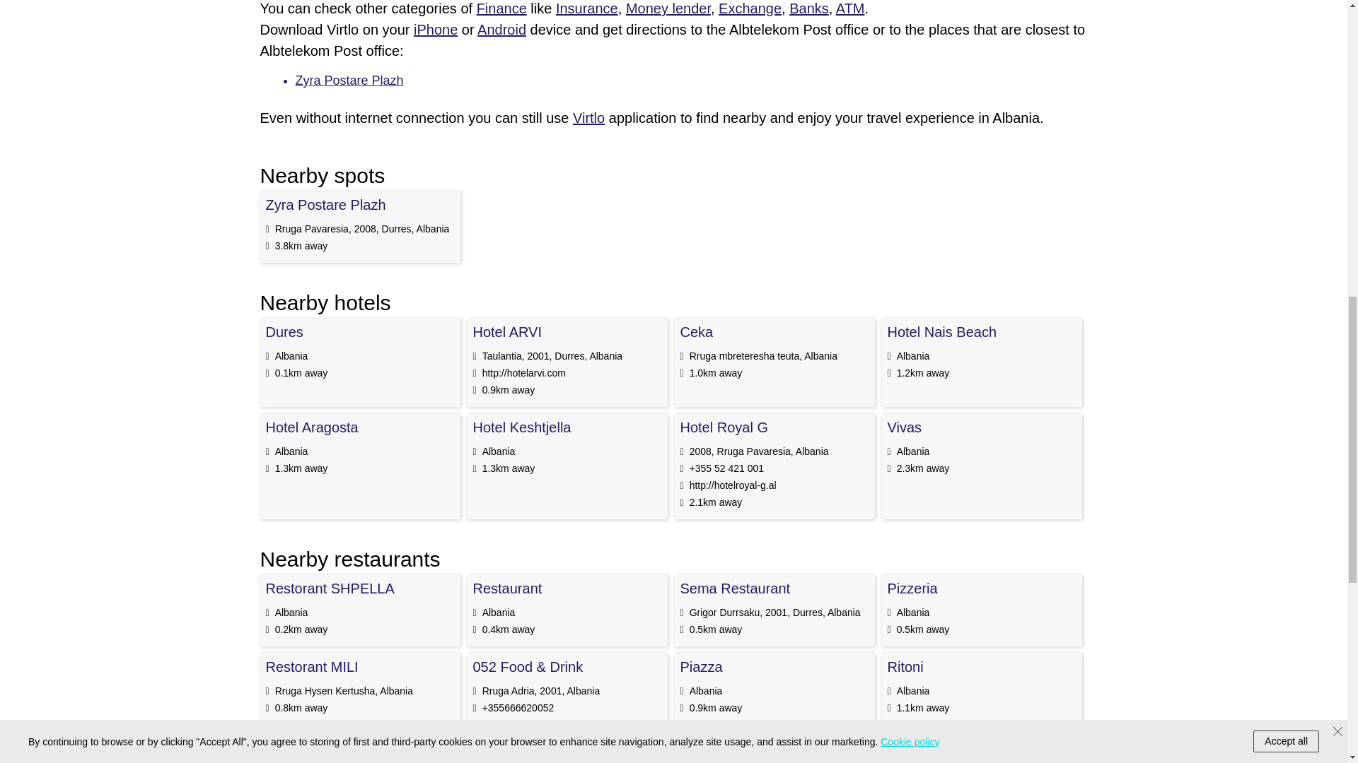  I want to click on ATM, so click(850, 8).